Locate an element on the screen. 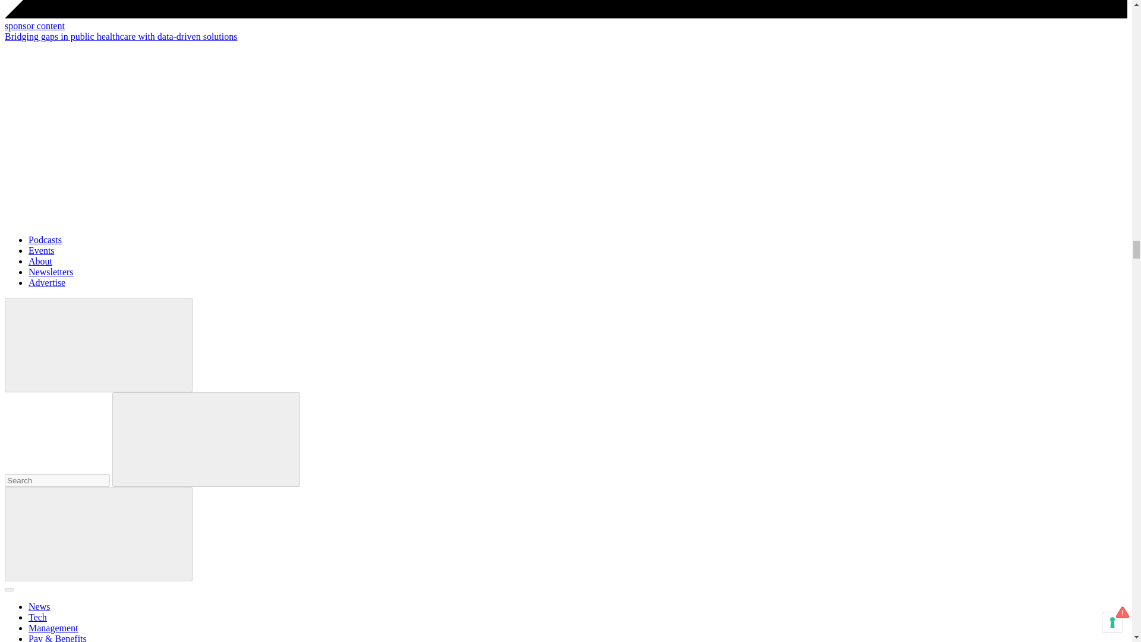 The image size is (1141, 642). Podcasts is located at coordinates (45, 240).